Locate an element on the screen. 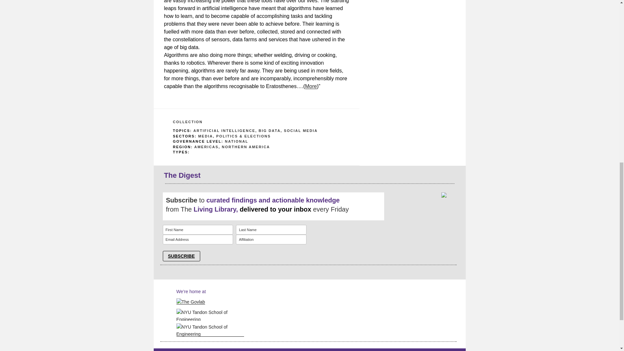 Image resolution: width=624 pixels, height=351 pixels. NATIONAL is located at coordinates (237, 141).